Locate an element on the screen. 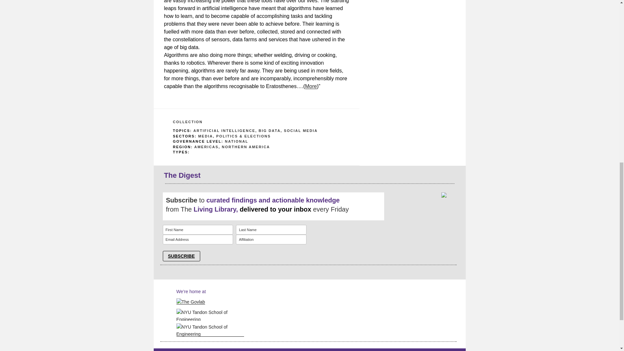 Image resolution: width=624 pixels, height=351 pixels. NATIONAL is located at coordinates (237, 141).